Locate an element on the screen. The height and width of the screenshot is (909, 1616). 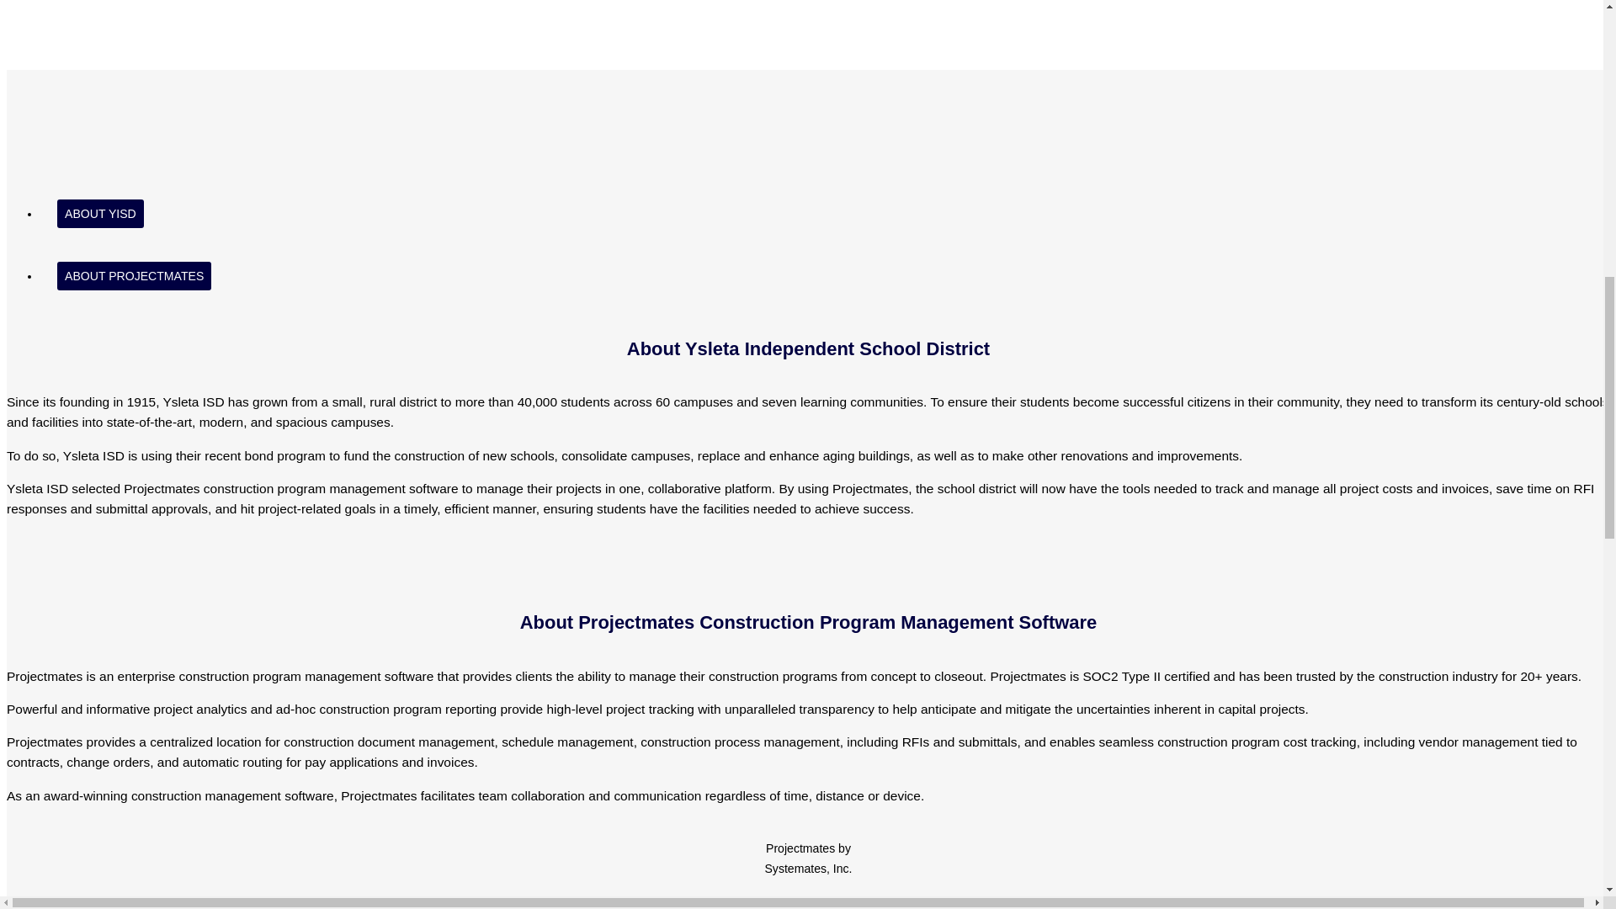
About Projectmates is located at coordinates (134, 276).